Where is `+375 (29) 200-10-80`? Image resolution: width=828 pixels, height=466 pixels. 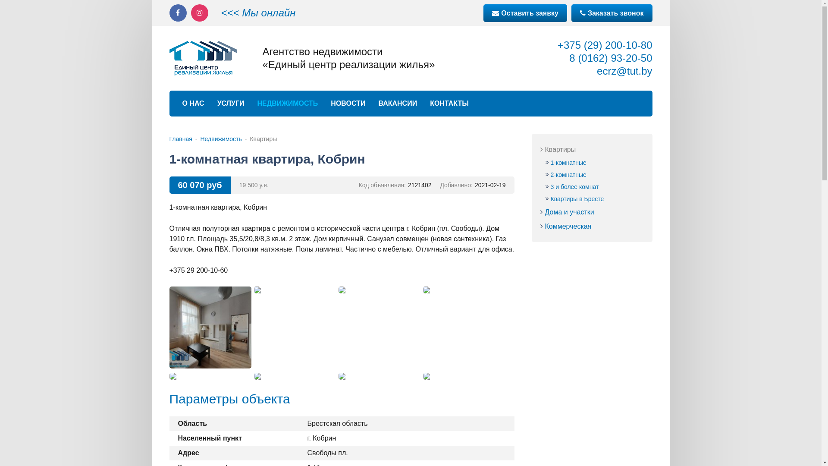
+375 (29) 200-10-80 is located at coordinates (605, 45).